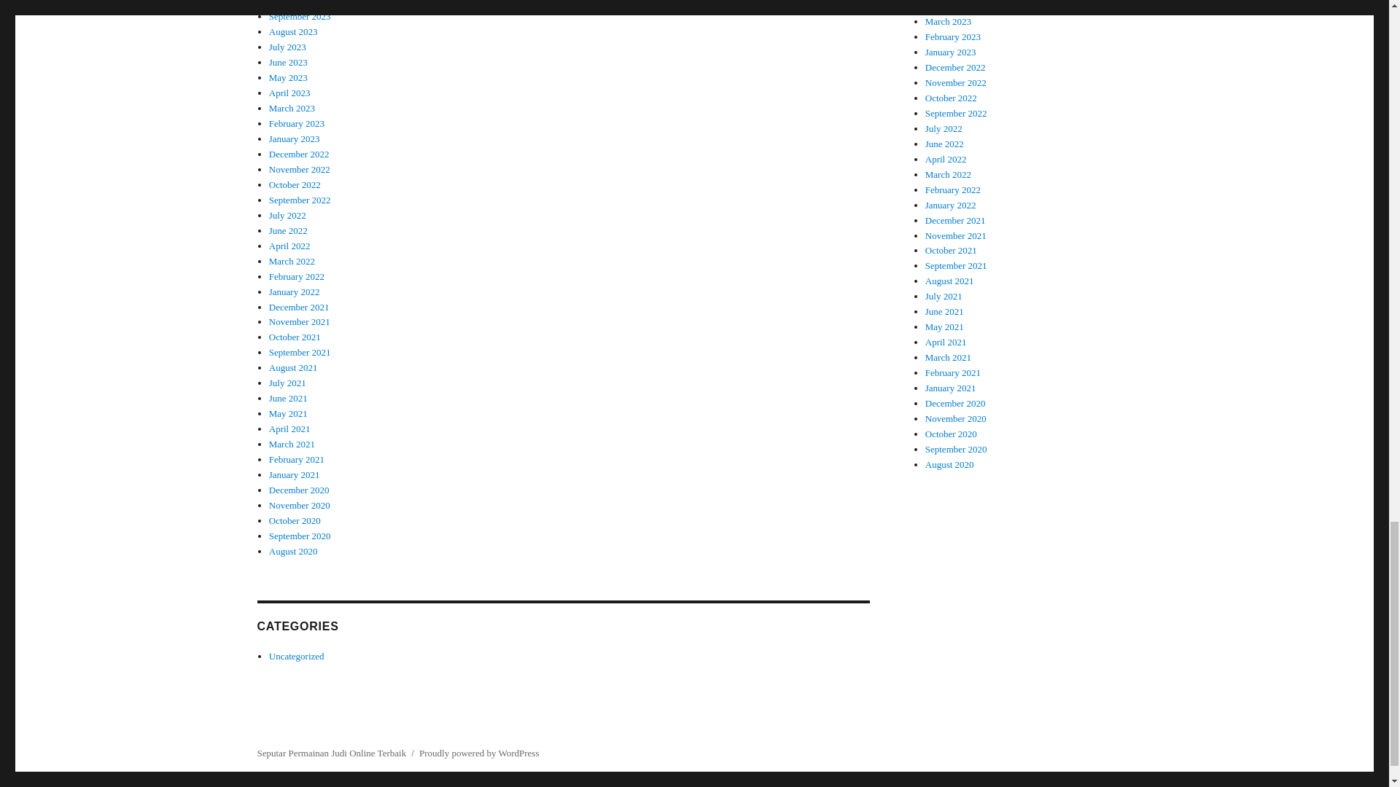 This screenshot has height=787, width=1400. I want to click on May 2023, so click(288, 77).